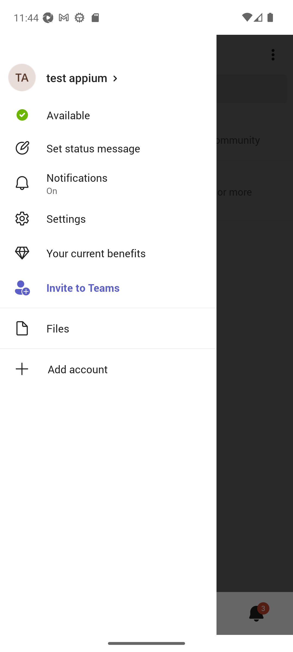 This screenshot has height=652, width=293. Describe the element at coordinates (108, 218) in the screenshot. I see `Settings Open settings` at that location.